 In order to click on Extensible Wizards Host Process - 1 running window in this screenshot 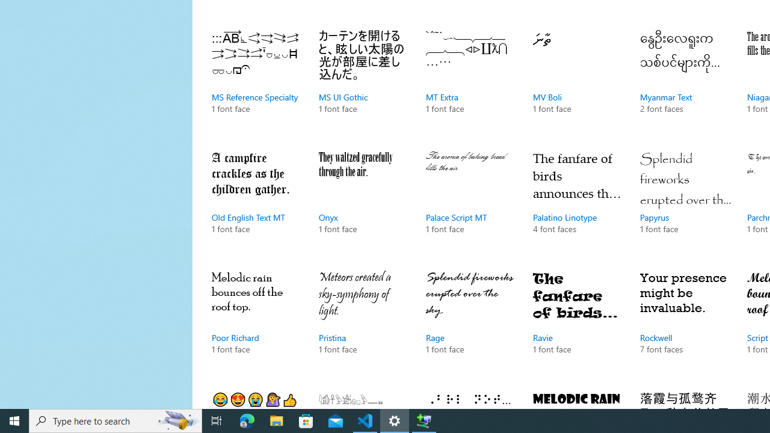, I will do `click(423, 421)`.